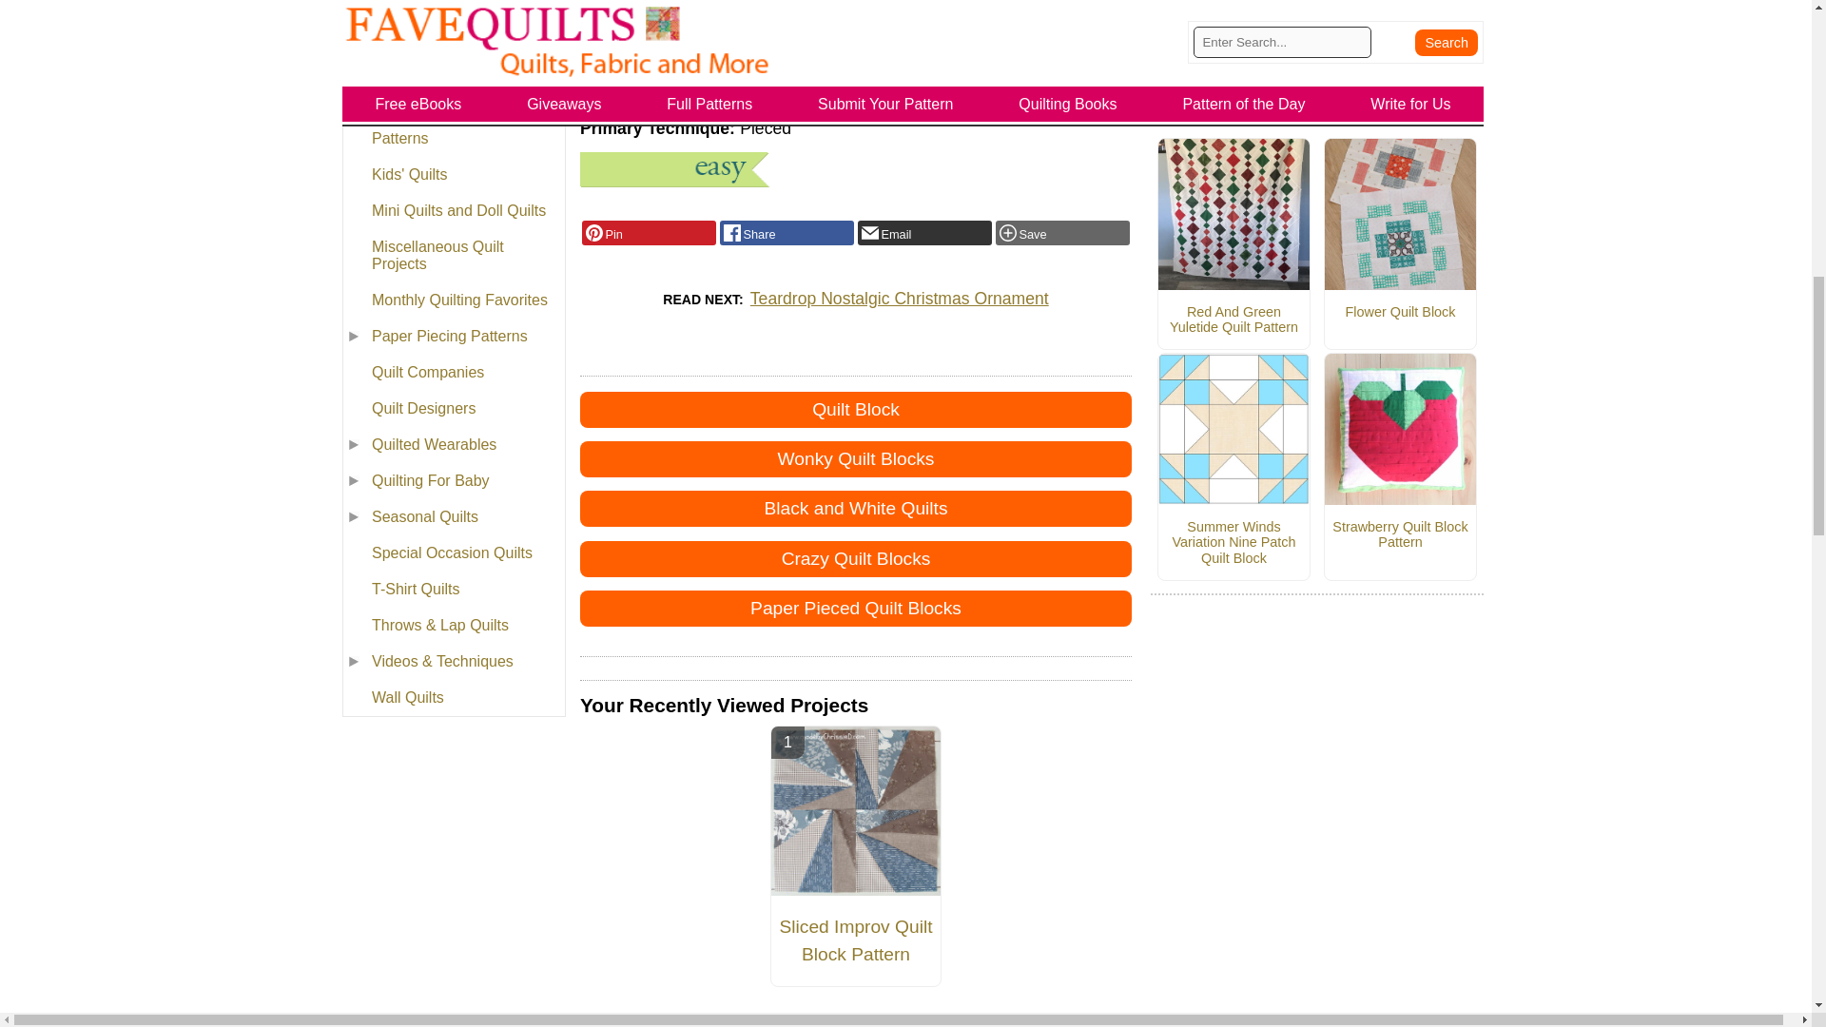  I want to click on Facebook, so click(787, 233).